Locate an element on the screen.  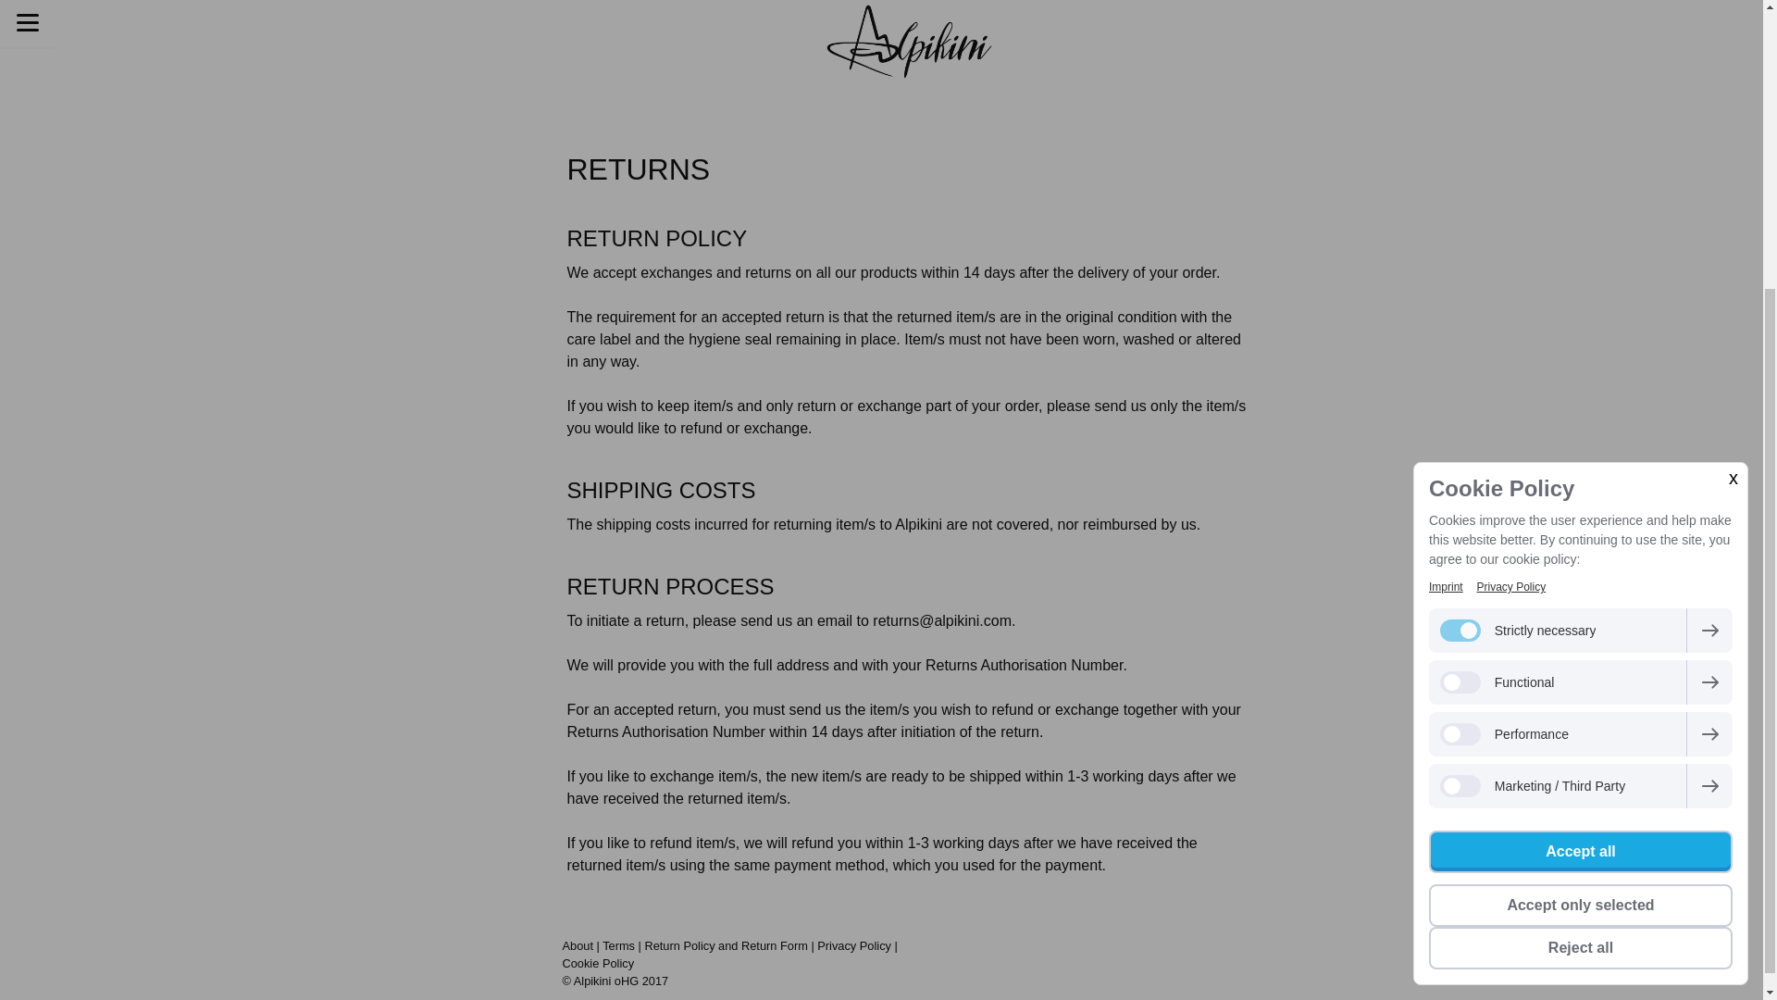
Terms is located at coordinates (618, 946).